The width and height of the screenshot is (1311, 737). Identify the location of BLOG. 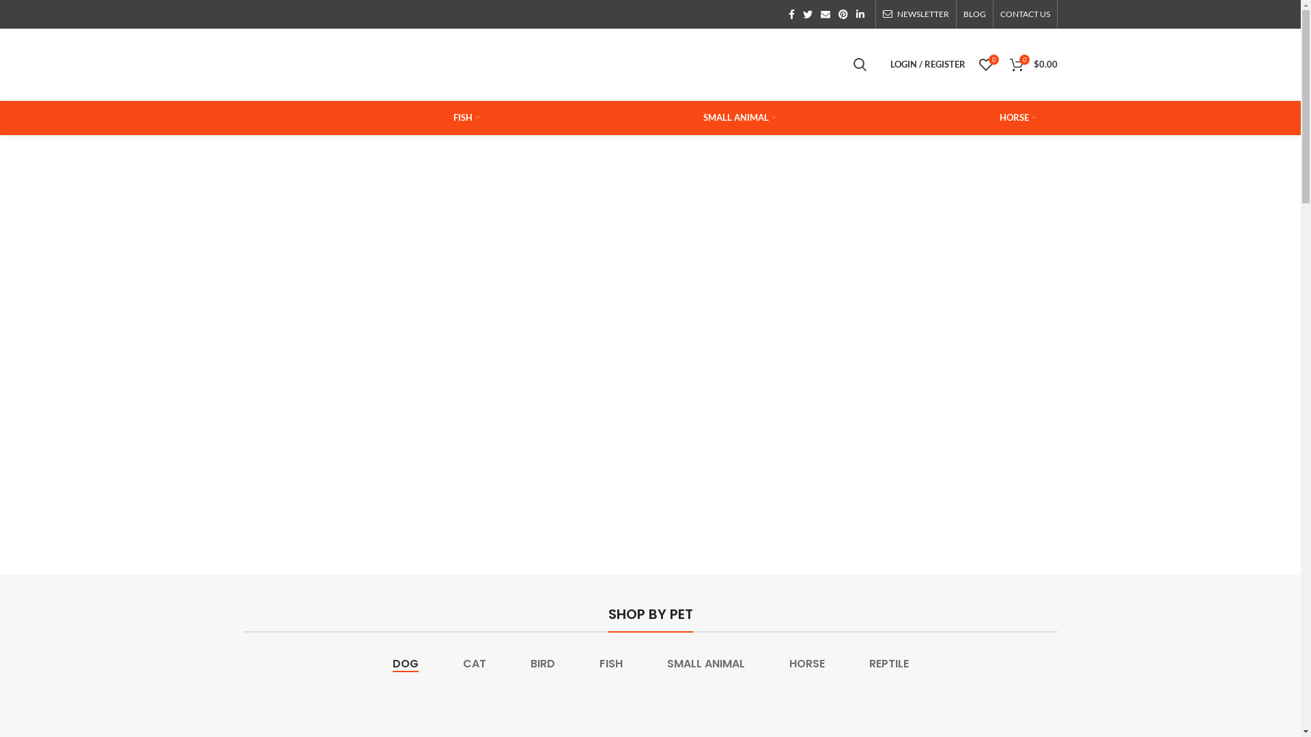
(974, 14).